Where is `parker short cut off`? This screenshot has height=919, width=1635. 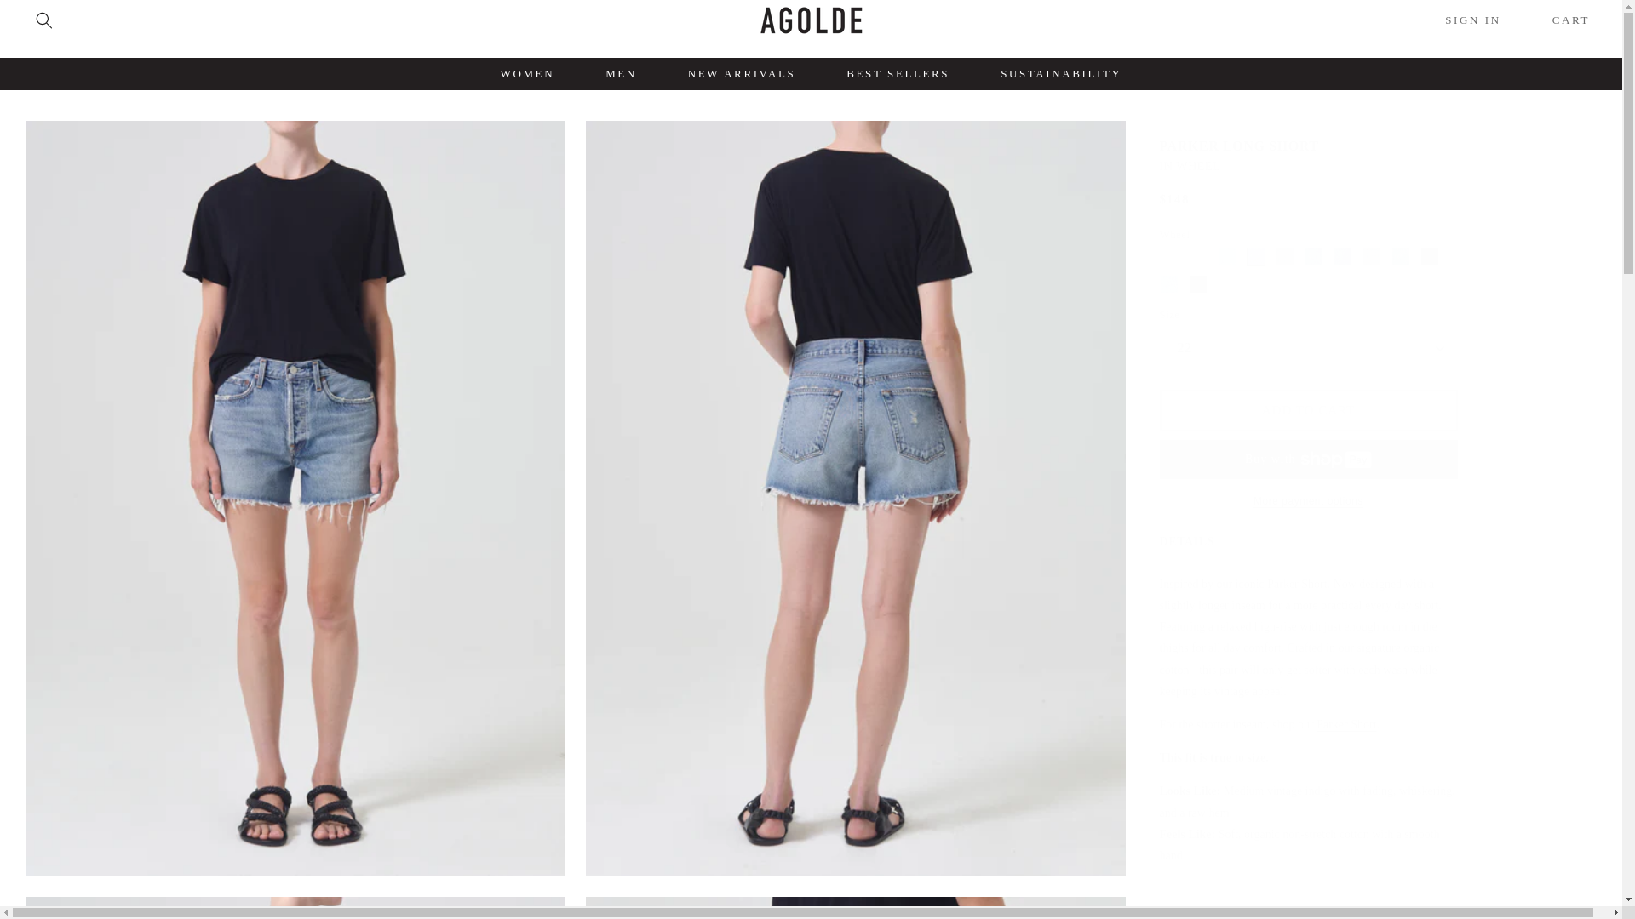 parker short cut off is located at coordinates (1345, 723).